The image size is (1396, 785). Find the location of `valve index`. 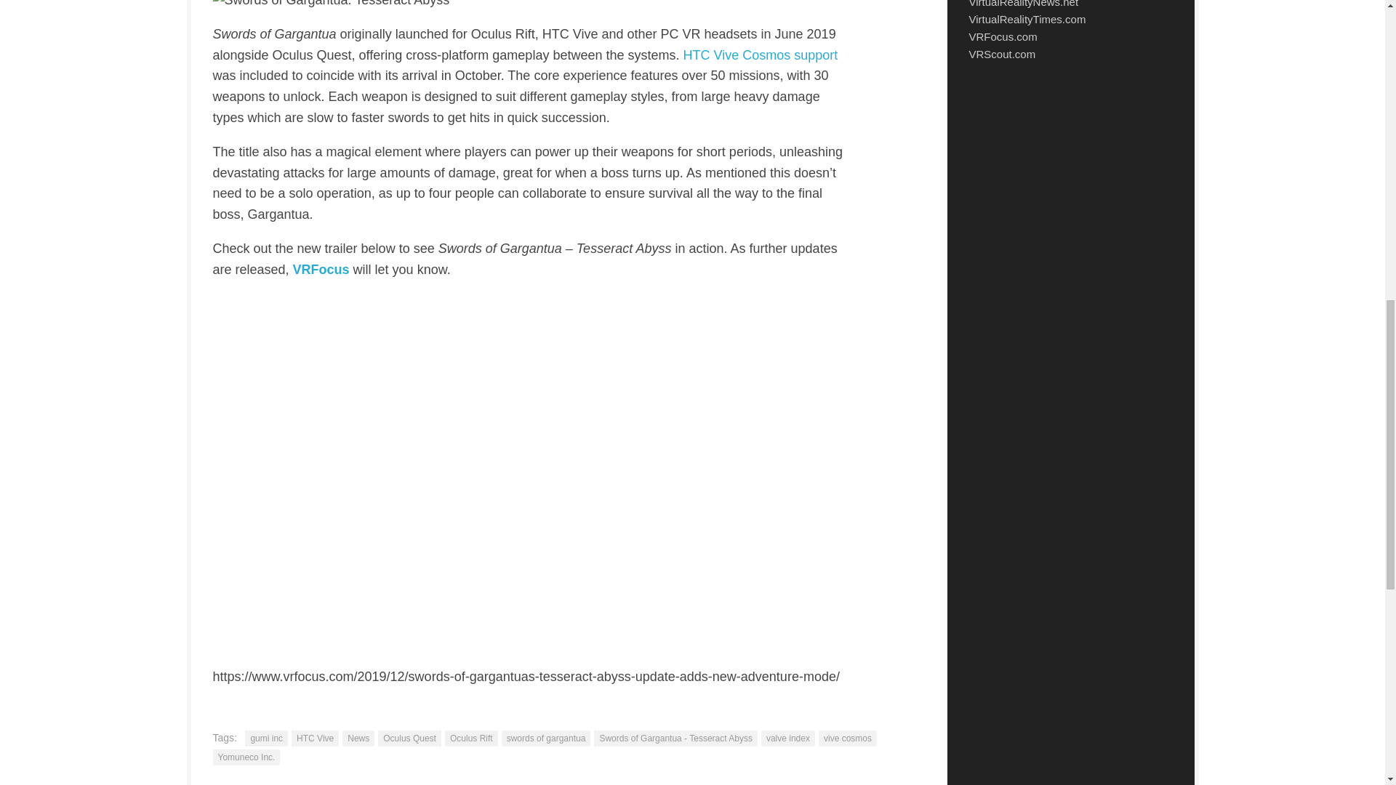

valve index is located at coordinates (788, 738).